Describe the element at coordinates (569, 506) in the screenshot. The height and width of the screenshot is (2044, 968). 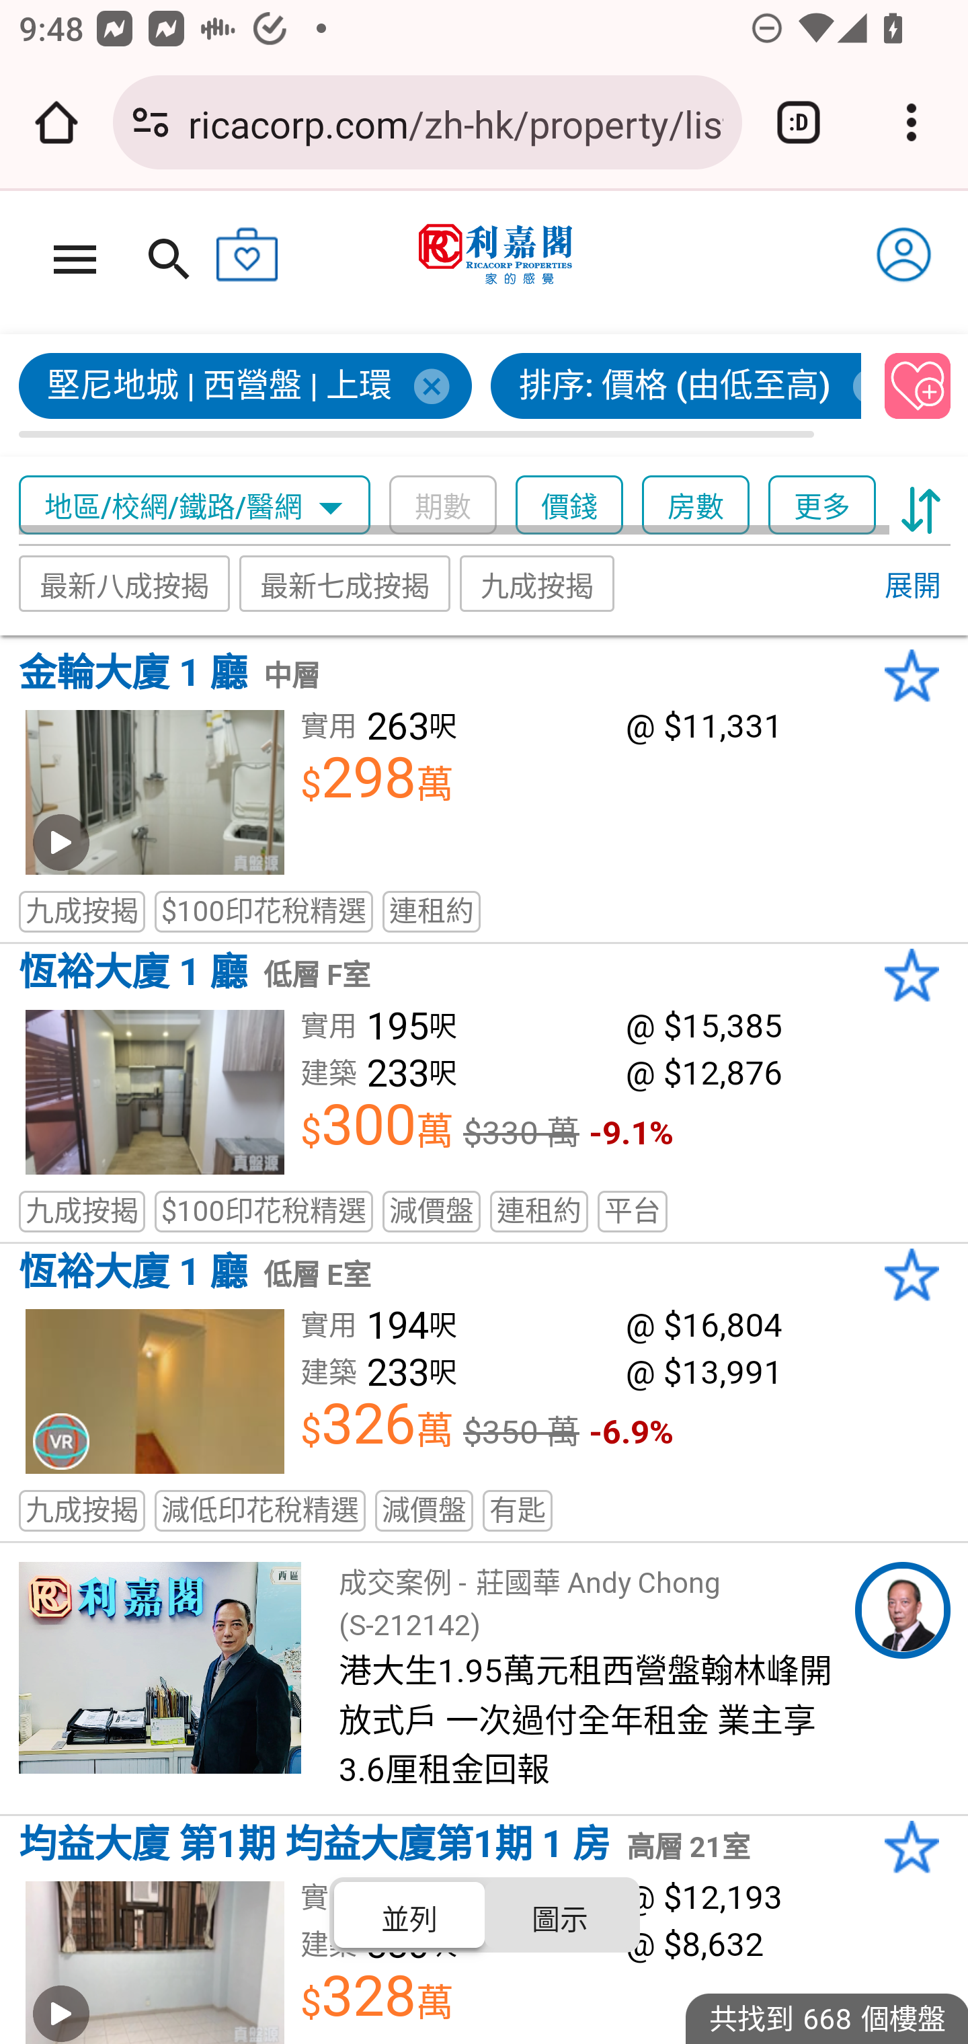
I see `價錢` at that location.